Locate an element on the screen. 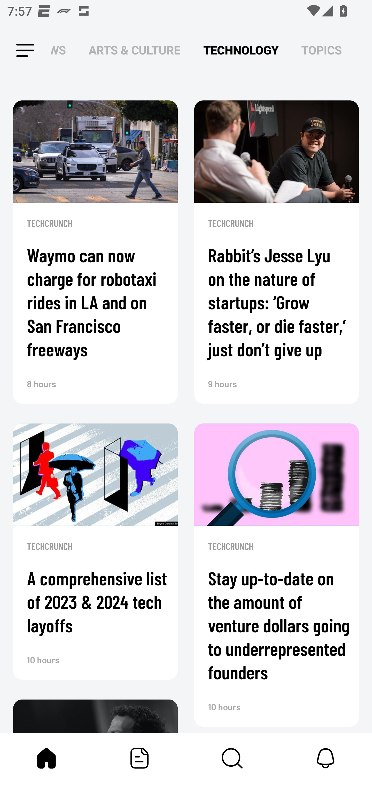 This screenshot has height=785, width=372. NEWS is located at coordinates (61, 51).